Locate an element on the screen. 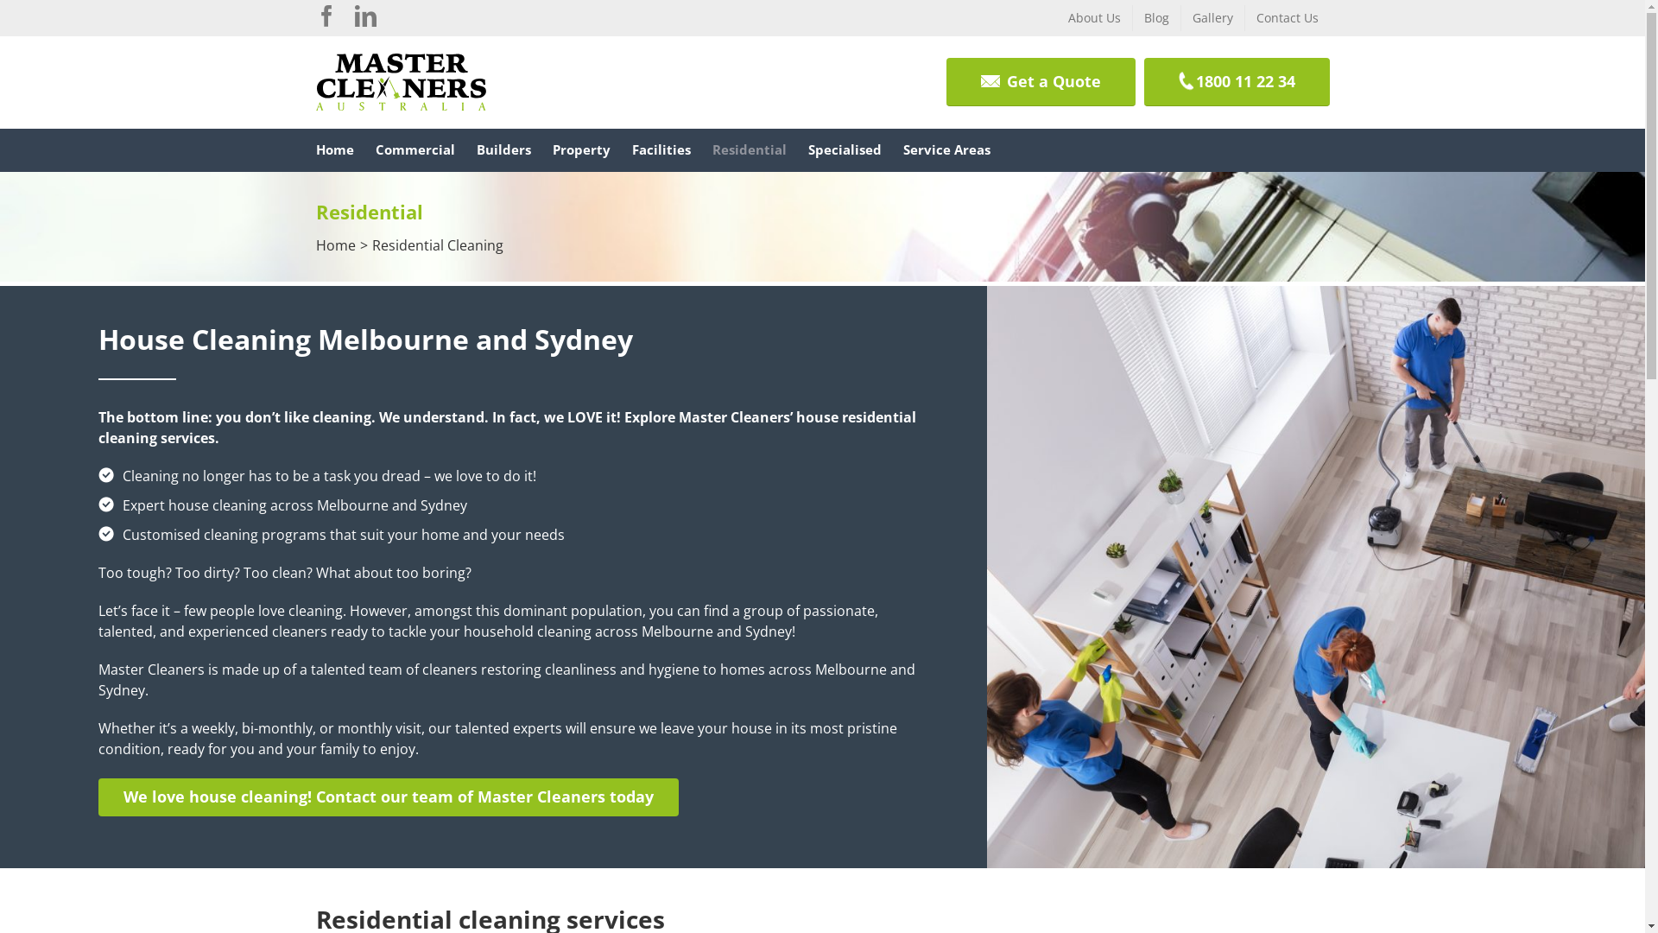  1800 11 22 34 is located at coordinates (1237, 82).